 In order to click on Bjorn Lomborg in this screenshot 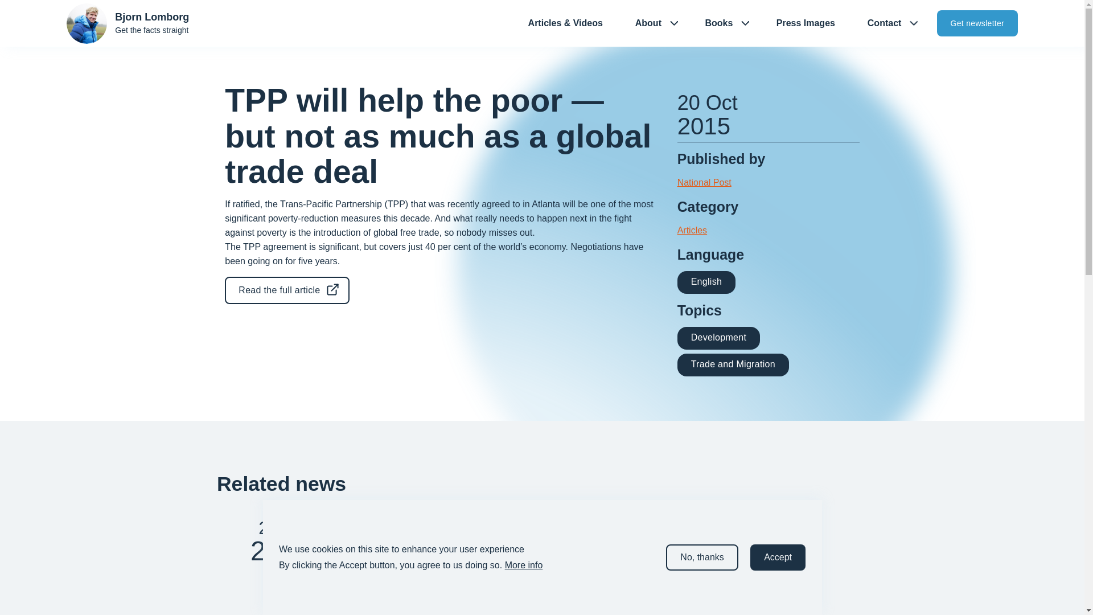, I will do `click(151, 17)`.